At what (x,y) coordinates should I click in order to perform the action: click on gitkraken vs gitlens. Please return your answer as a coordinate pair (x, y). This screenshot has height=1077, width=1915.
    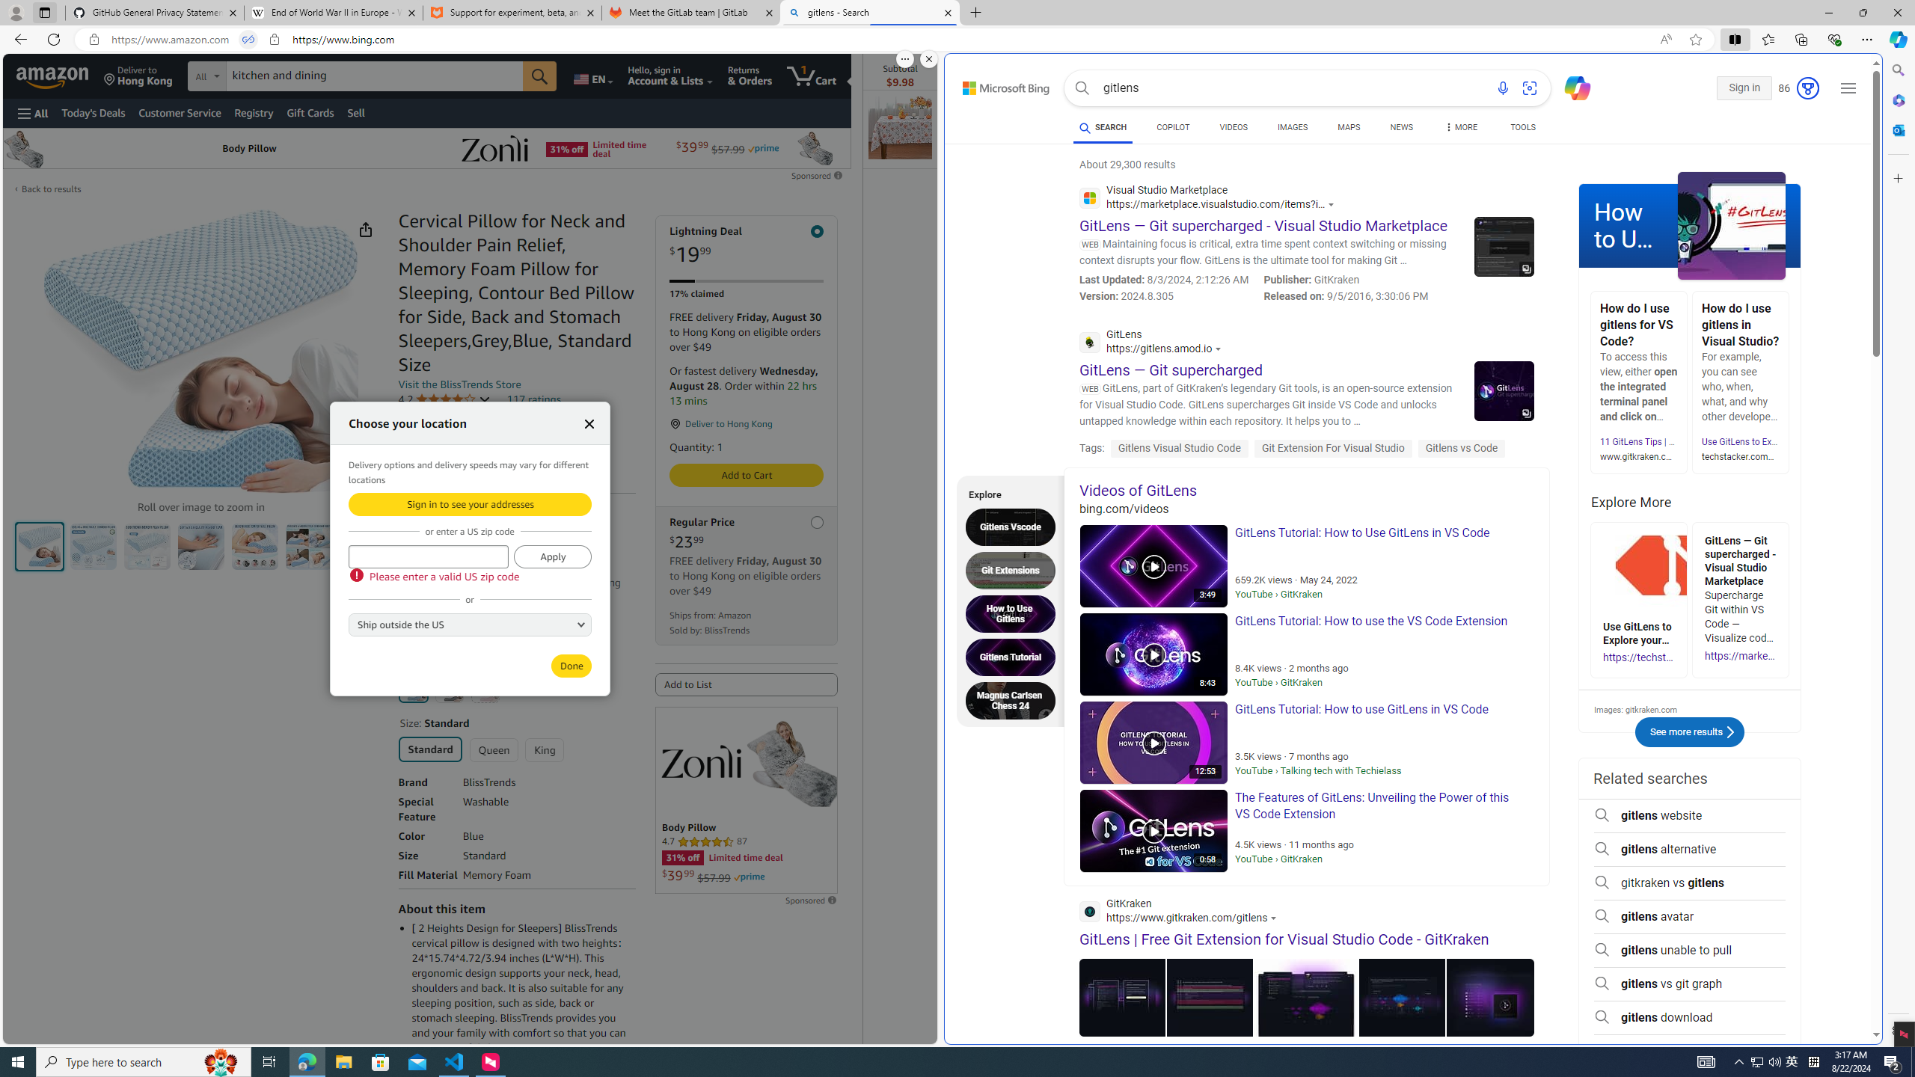
    Looking at the image, I should click on (1688, 883).